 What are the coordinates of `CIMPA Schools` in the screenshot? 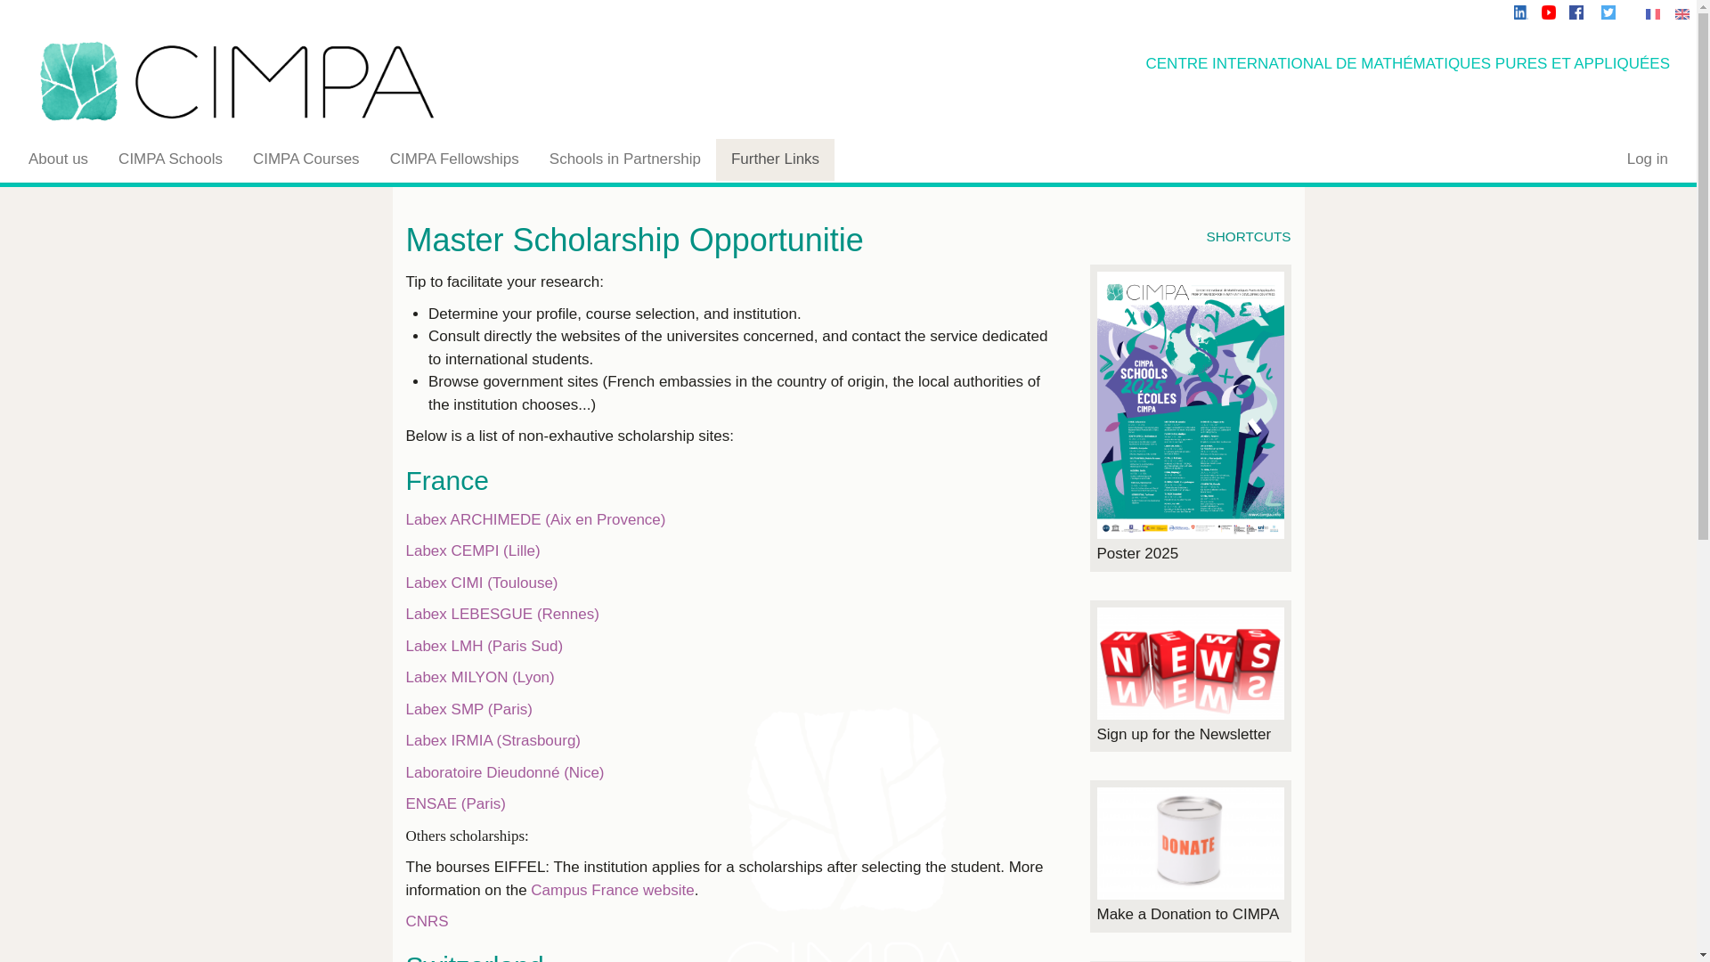 It's located at (169, 159).